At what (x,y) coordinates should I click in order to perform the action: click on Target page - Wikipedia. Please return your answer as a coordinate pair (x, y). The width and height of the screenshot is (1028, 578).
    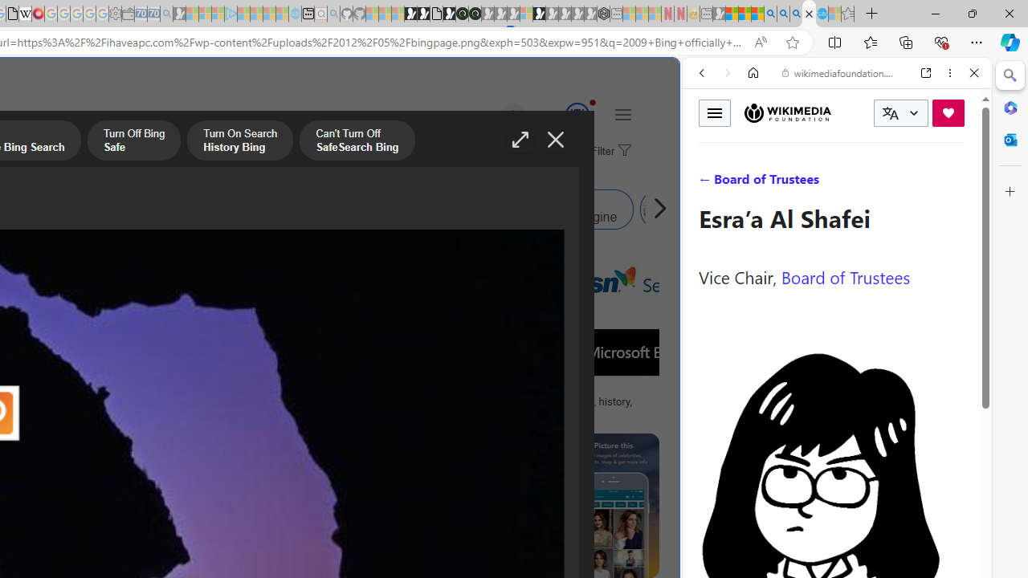
    Looking at the image, I should click on (26, 14).